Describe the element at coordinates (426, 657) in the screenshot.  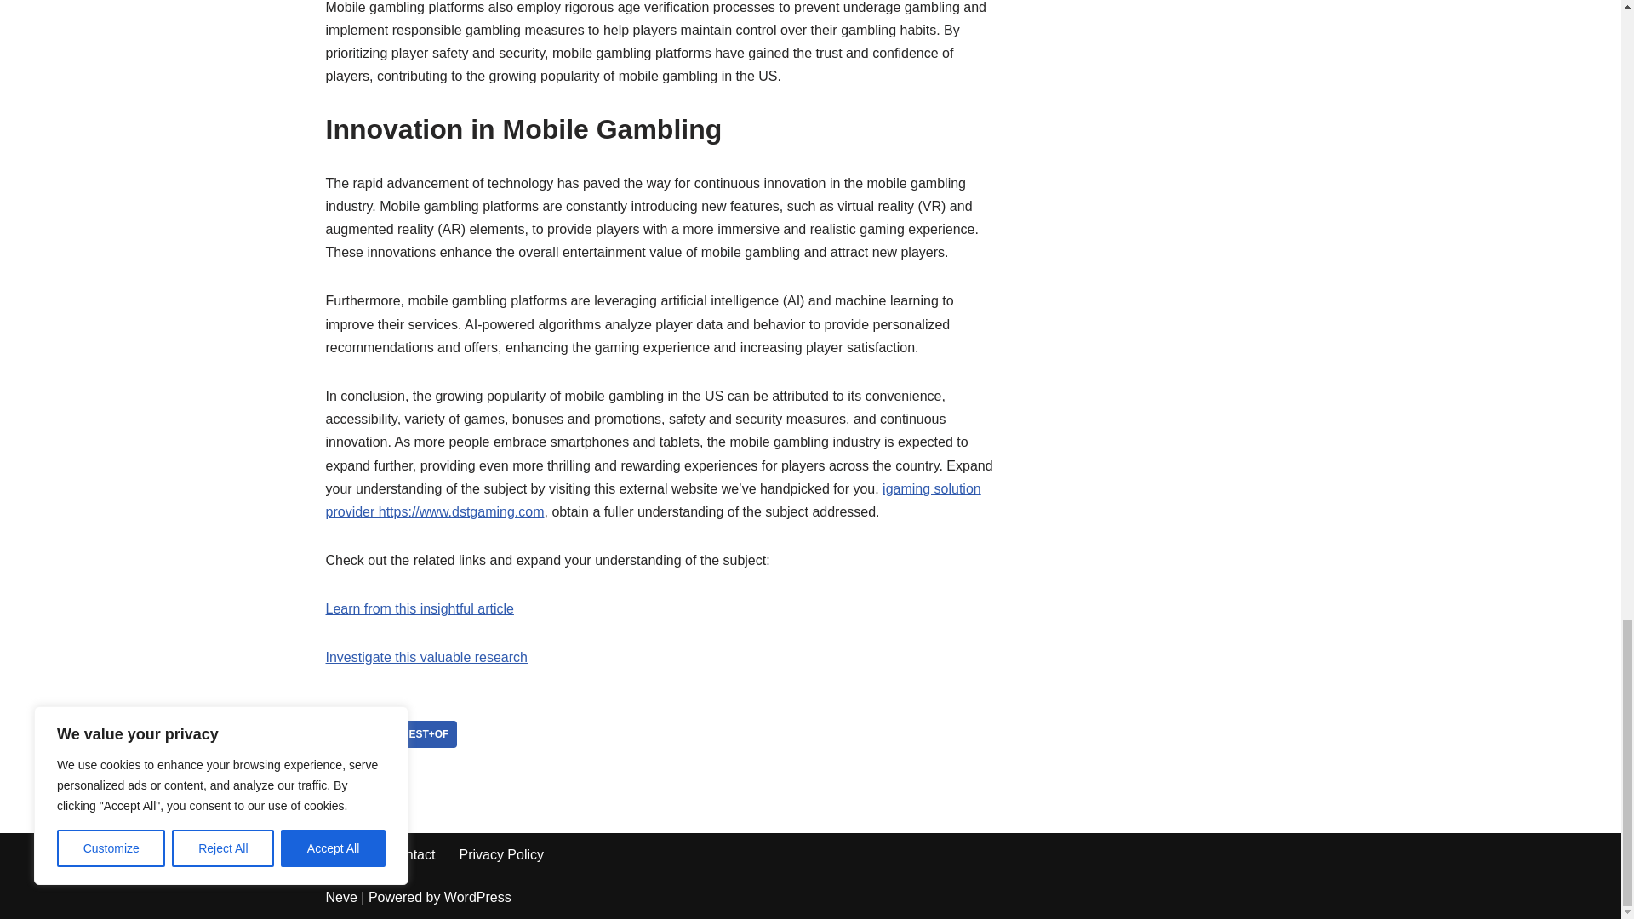
I see `Investigate this valuable research` at that location.